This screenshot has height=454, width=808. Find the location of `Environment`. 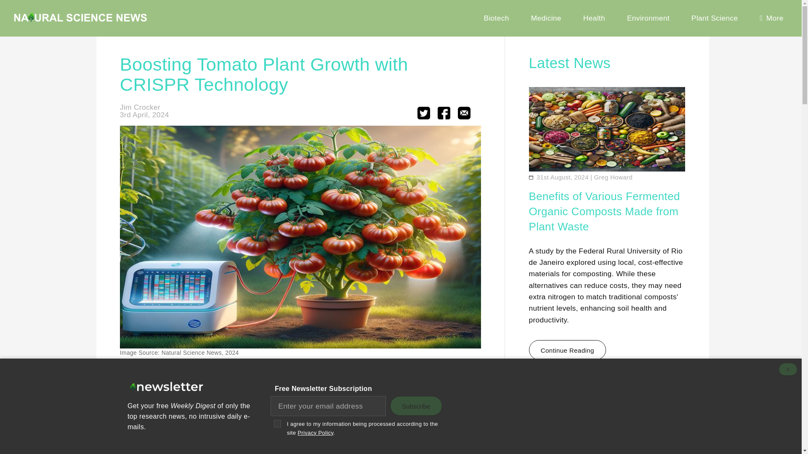

Environment is located at coordinates (648, 18).